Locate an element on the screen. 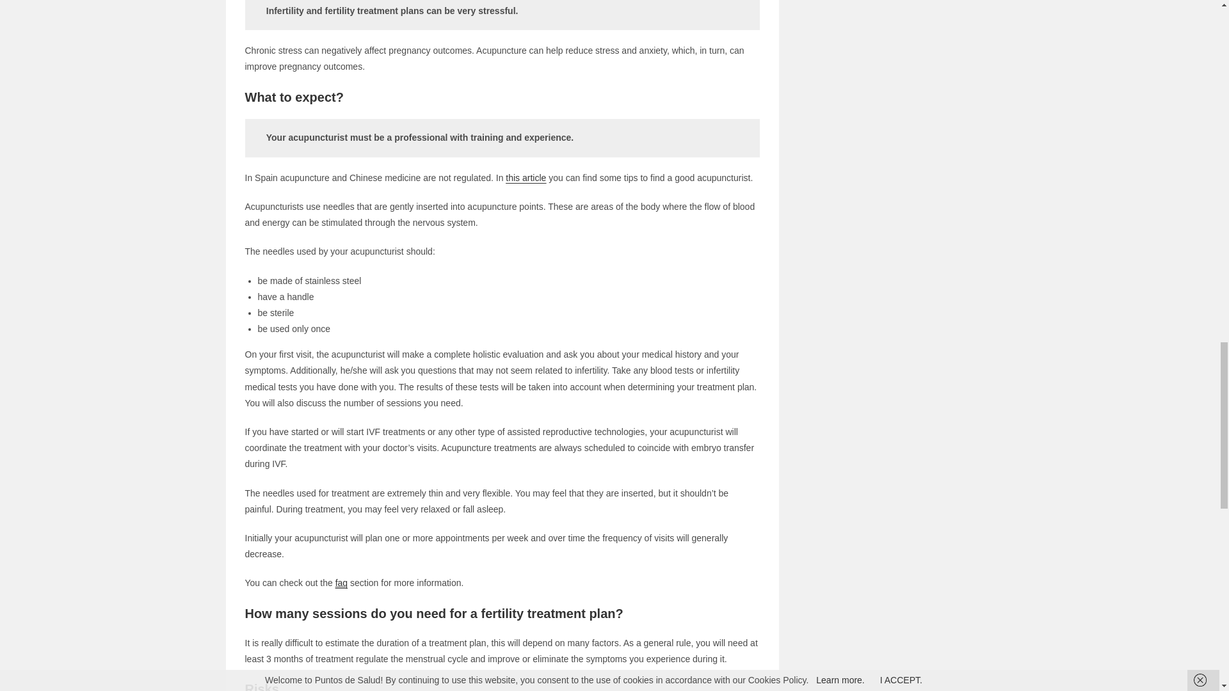  this article is located at coordinates (525, 178).